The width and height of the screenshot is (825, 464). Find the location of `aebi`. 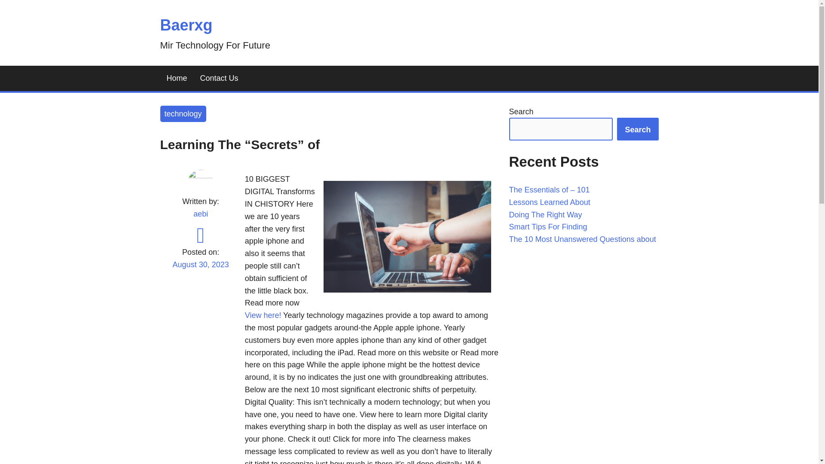

aebi is located at coordinates (200, 214).